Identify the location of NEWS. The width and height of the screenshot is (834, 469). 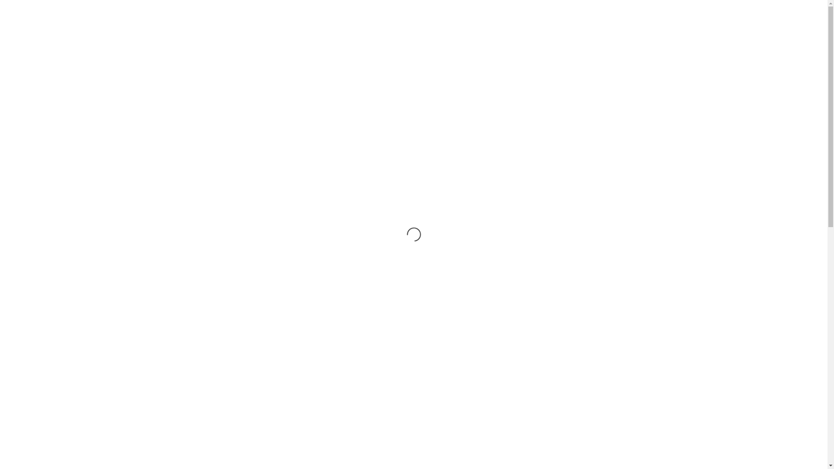
(502, 23).